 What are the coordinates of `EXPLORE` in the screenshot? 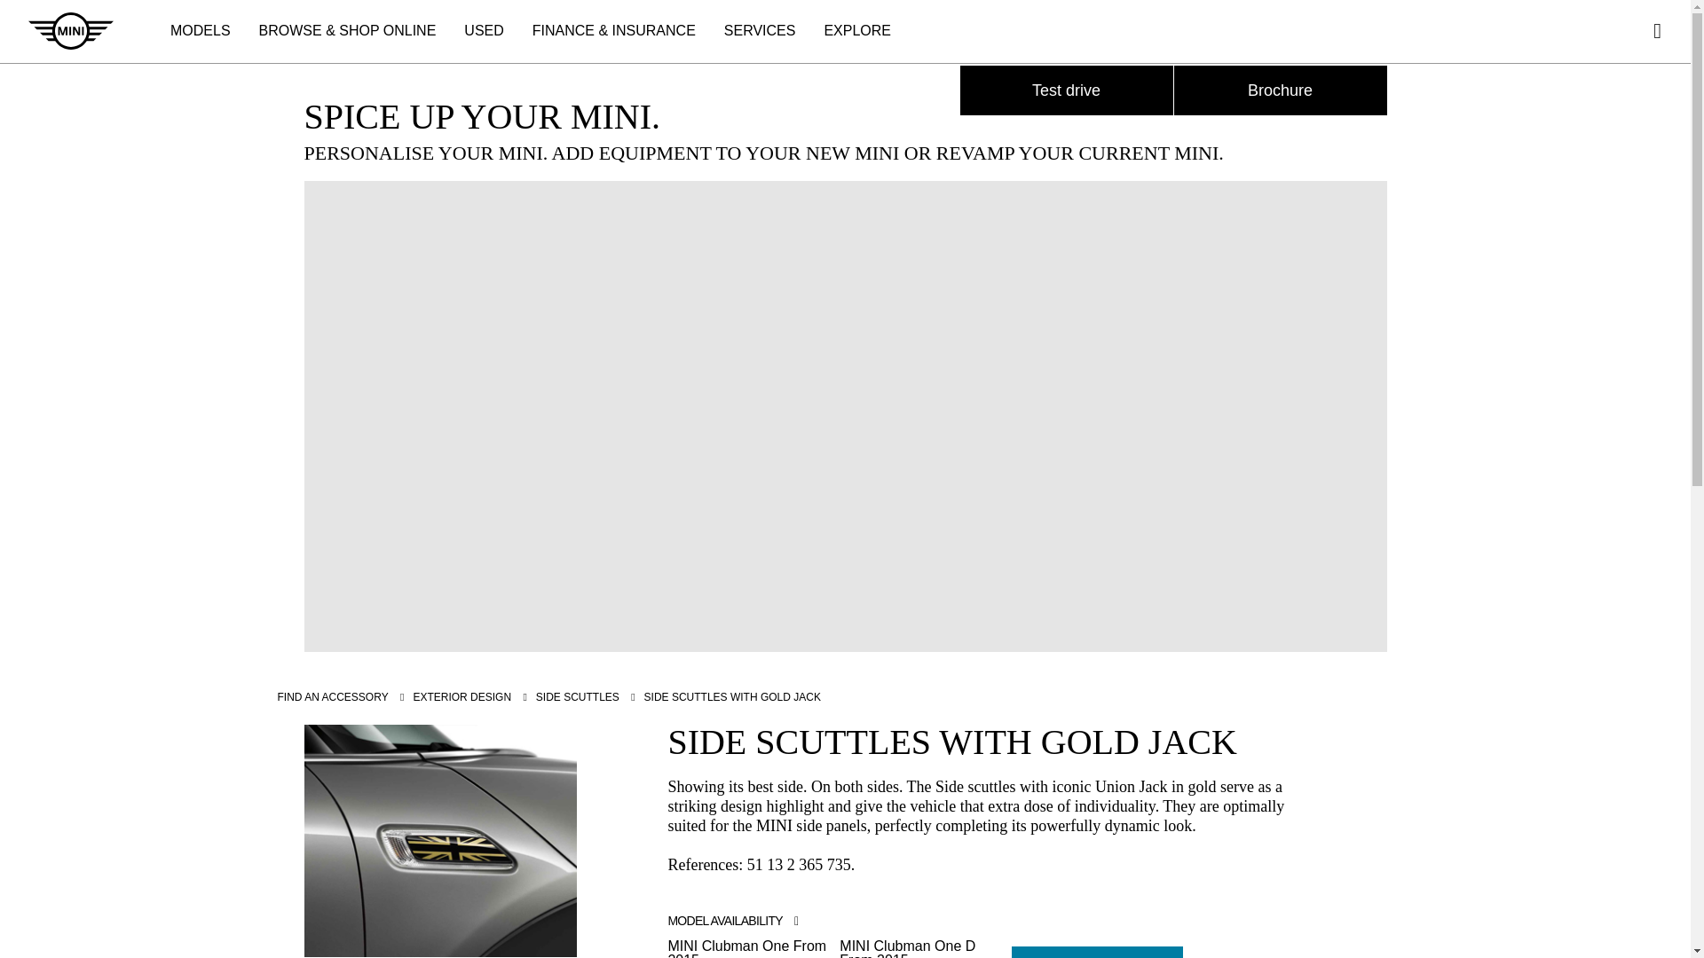 It's located at (857, 32).